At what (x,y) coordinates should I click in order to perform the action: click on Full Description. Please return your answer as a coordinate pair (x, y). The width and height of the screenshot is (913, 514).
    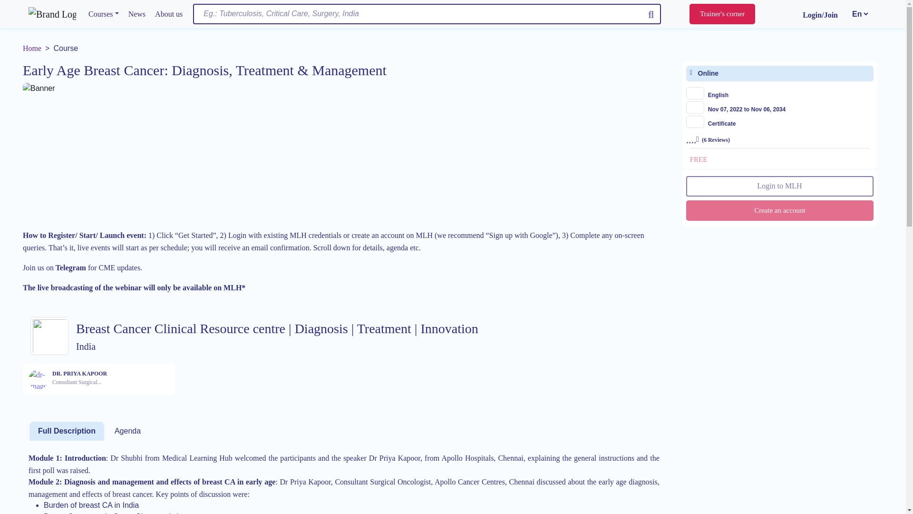
    Looking at the image, I should click on (70, 267).